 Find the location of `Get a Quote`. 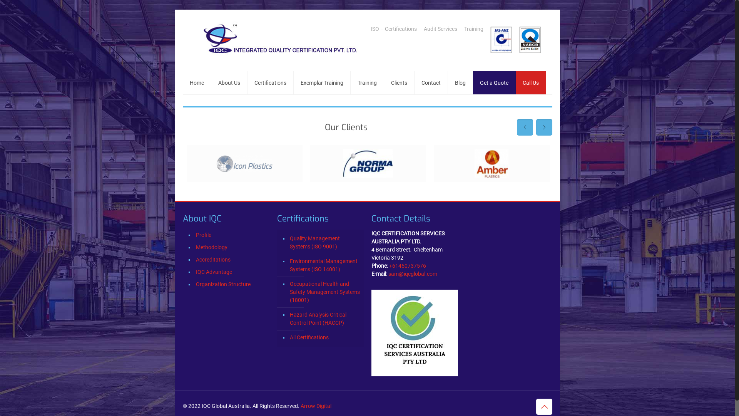

Get a Quote is located at coordinates (494, 83).